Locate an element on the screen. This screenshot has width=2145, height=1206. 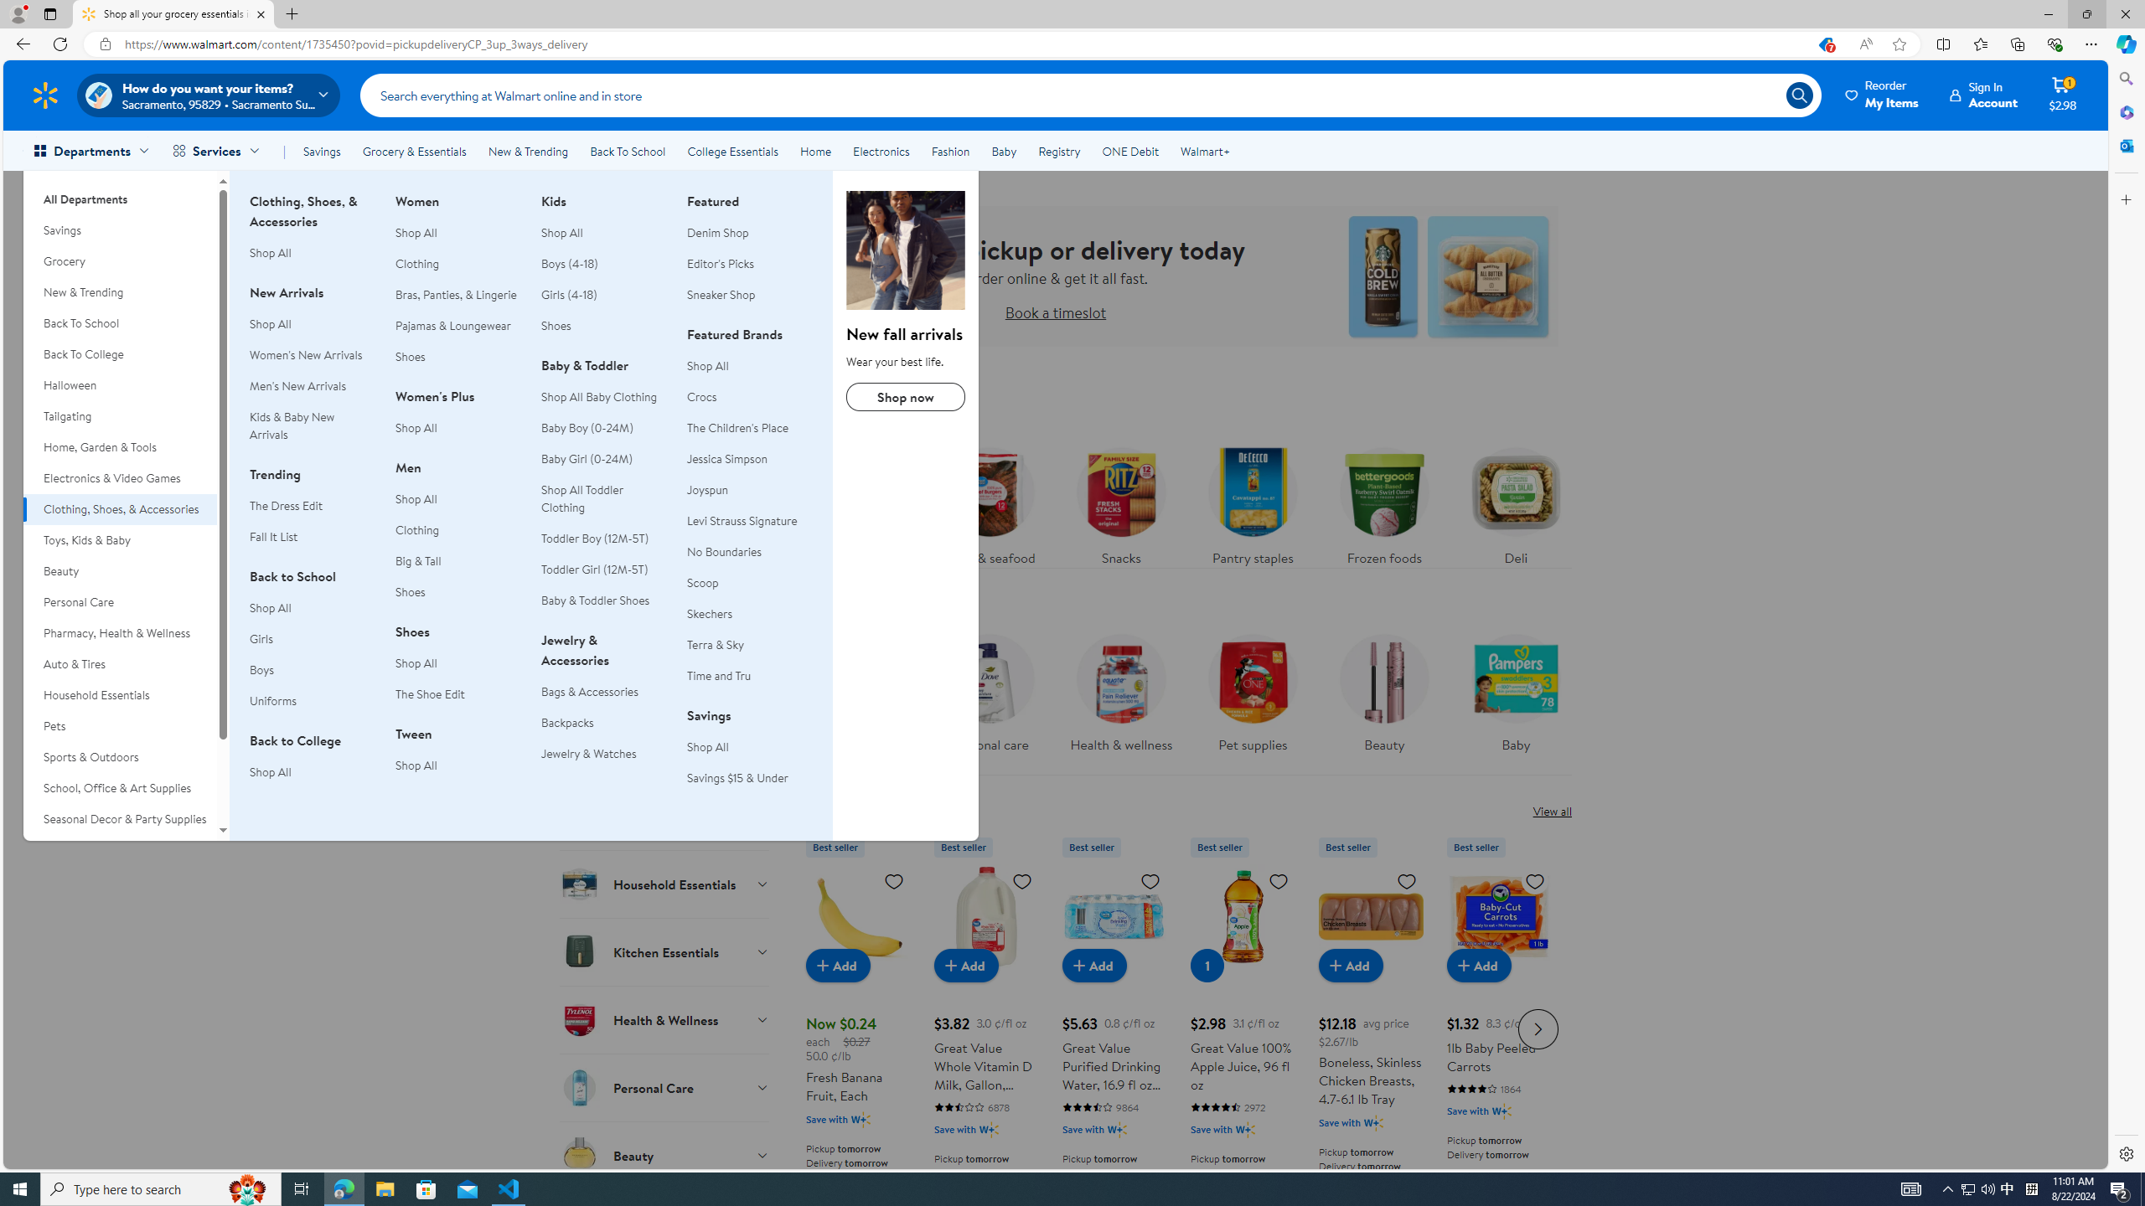
Big & Tall is located at coordinates (457, 561).